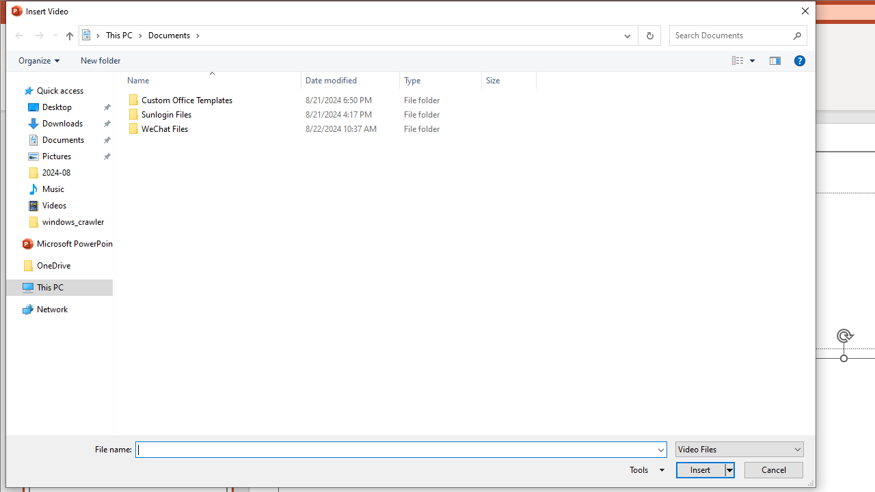  What do you see at coordinates (401, 450) in the screenshot?
I see `File name:` at bounding box center [401, 450].